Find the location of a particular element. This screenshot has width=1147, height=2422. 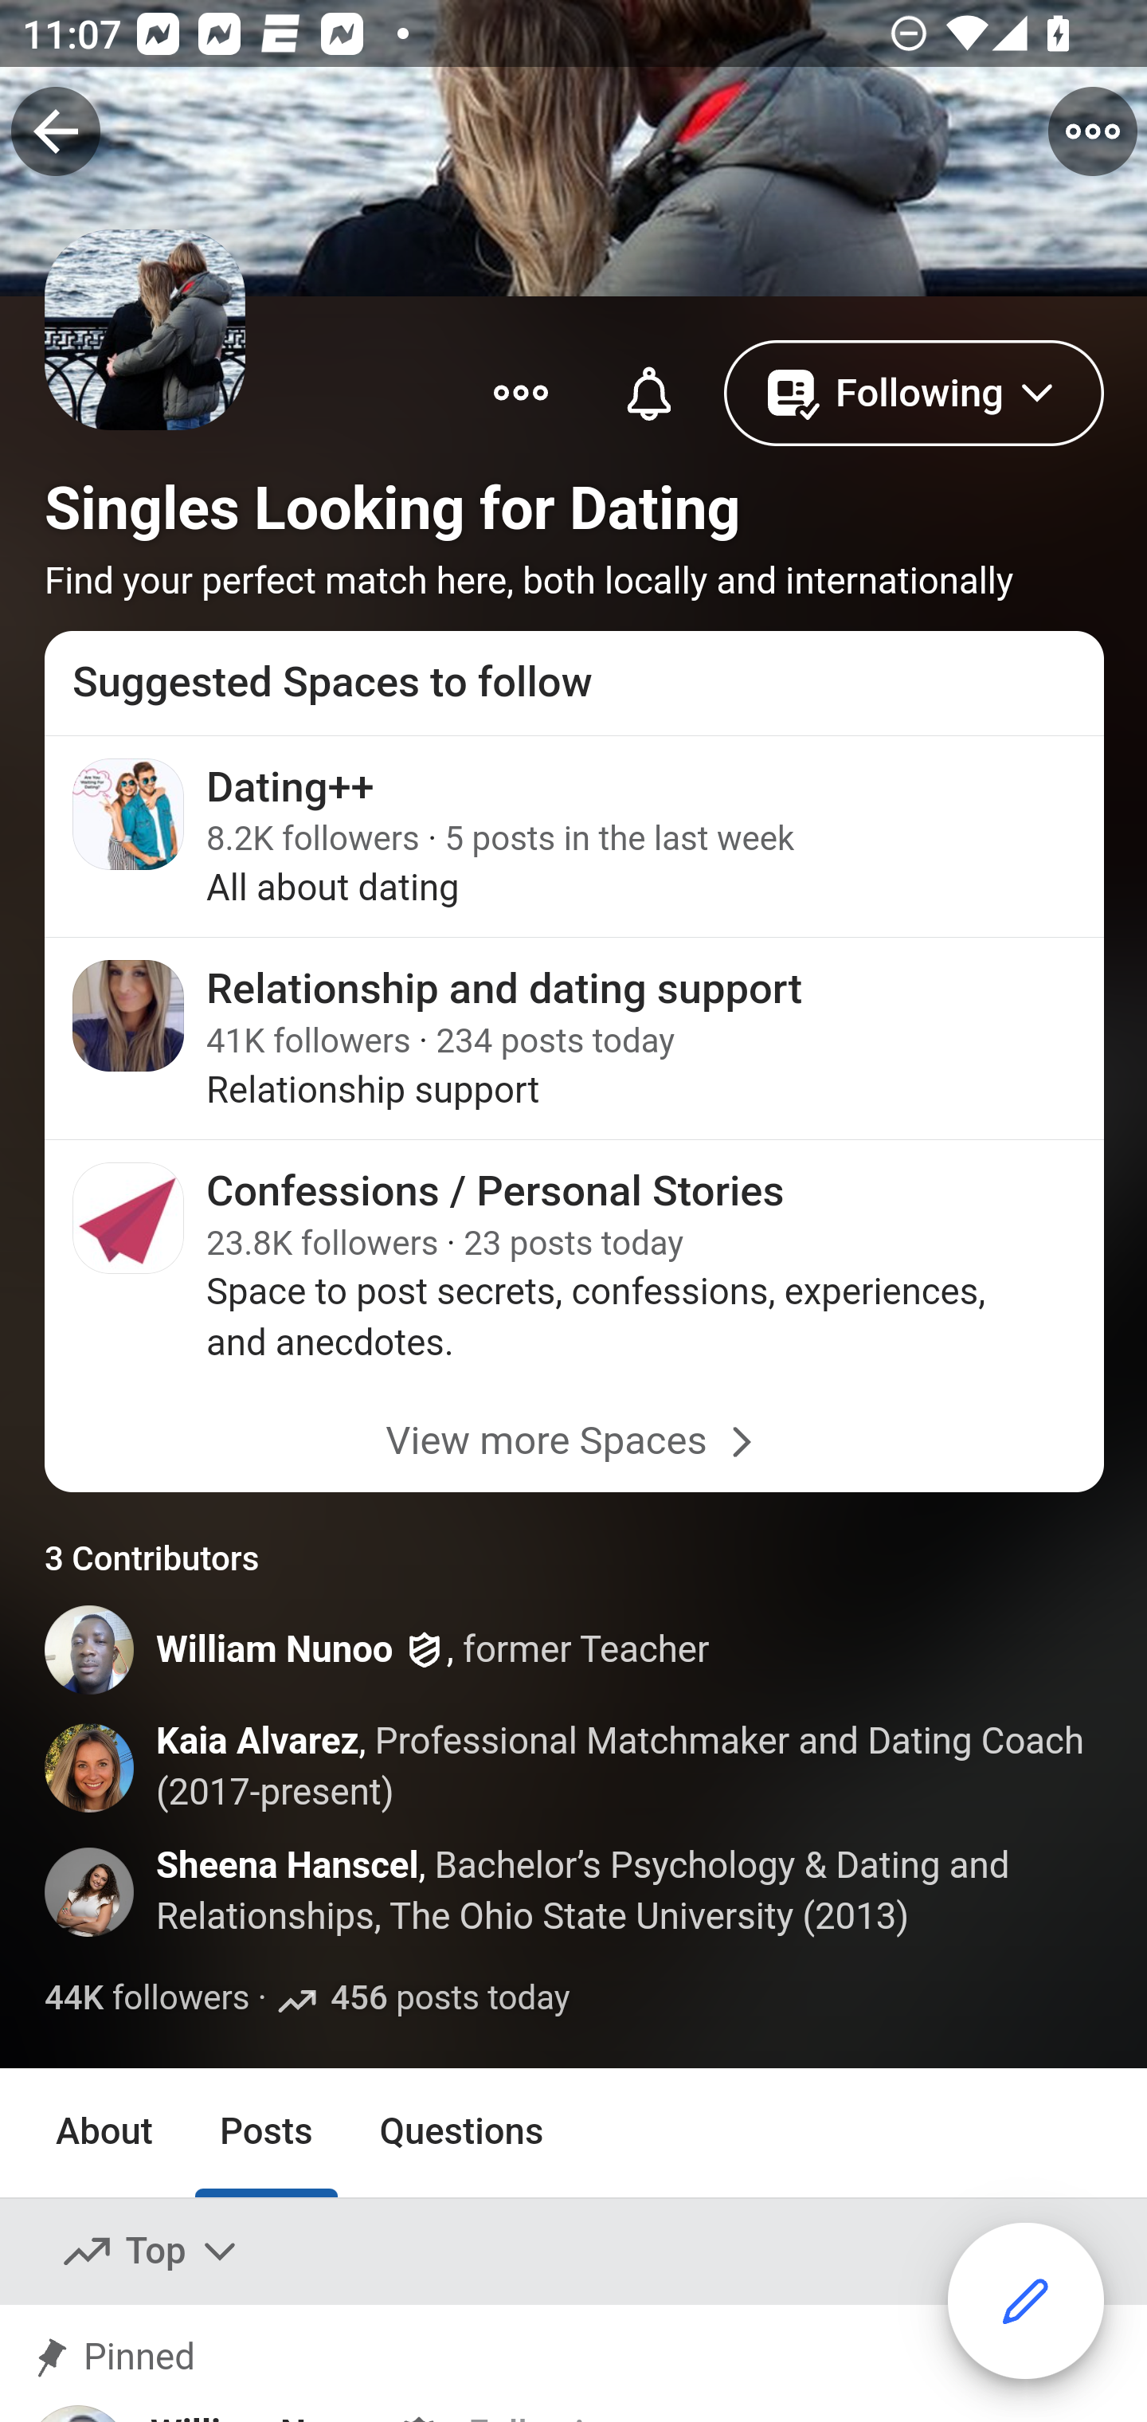

Top is located at coordinates (151, 2251).